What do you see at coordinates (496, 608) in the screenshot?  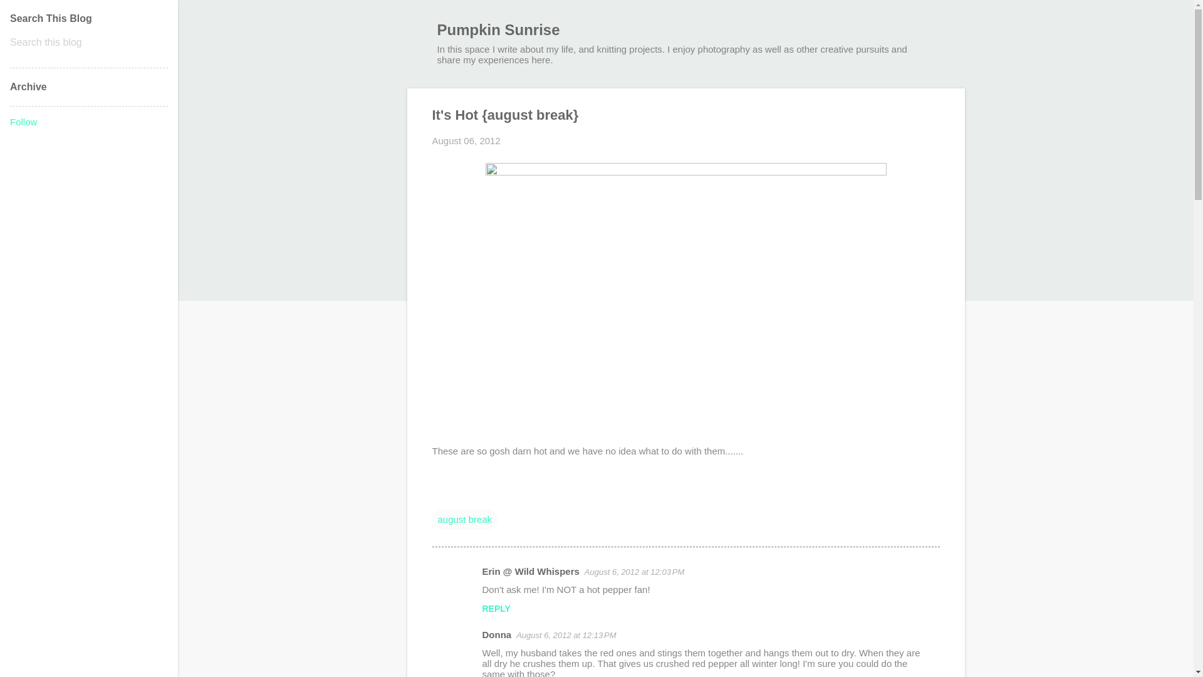 I see `REPLY` at bounding box center [496, 608].